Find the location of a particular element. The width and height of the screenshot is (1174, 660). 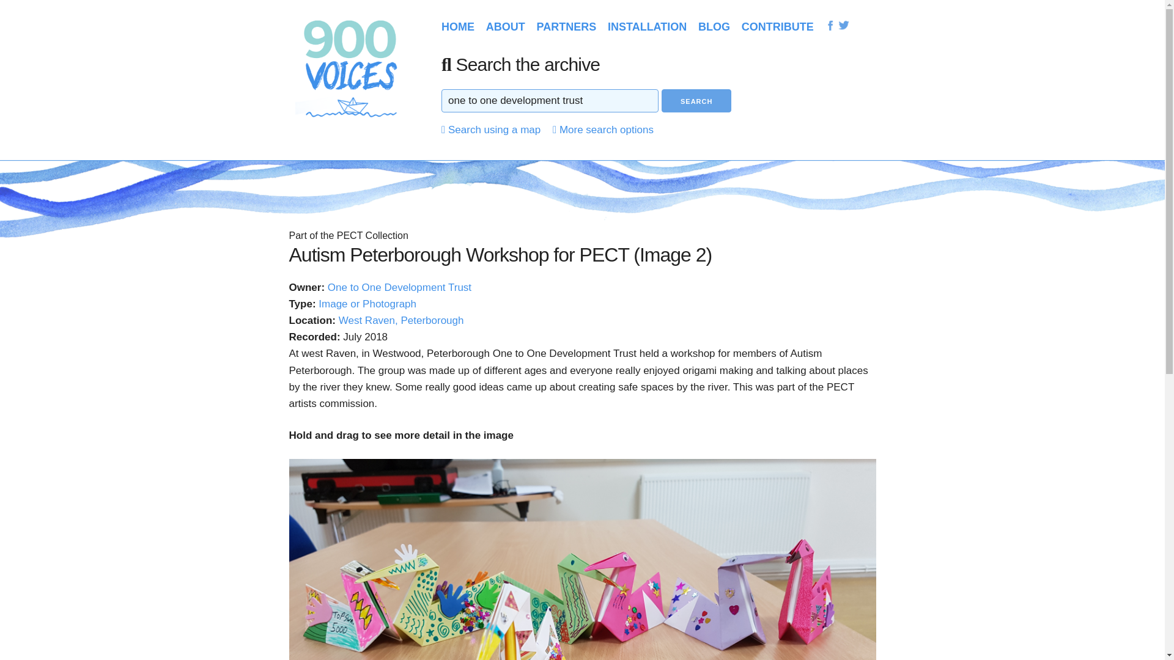

Search is located at coordinates (696, 100).